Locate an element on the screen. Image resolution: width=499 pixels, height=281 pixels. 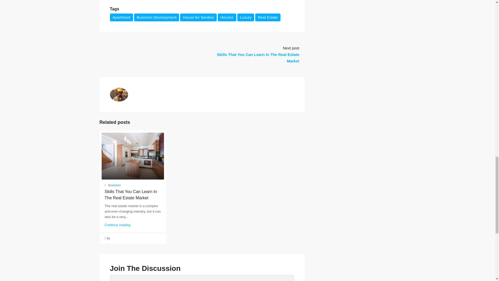
Luxury is located at coordinates (246, 17).